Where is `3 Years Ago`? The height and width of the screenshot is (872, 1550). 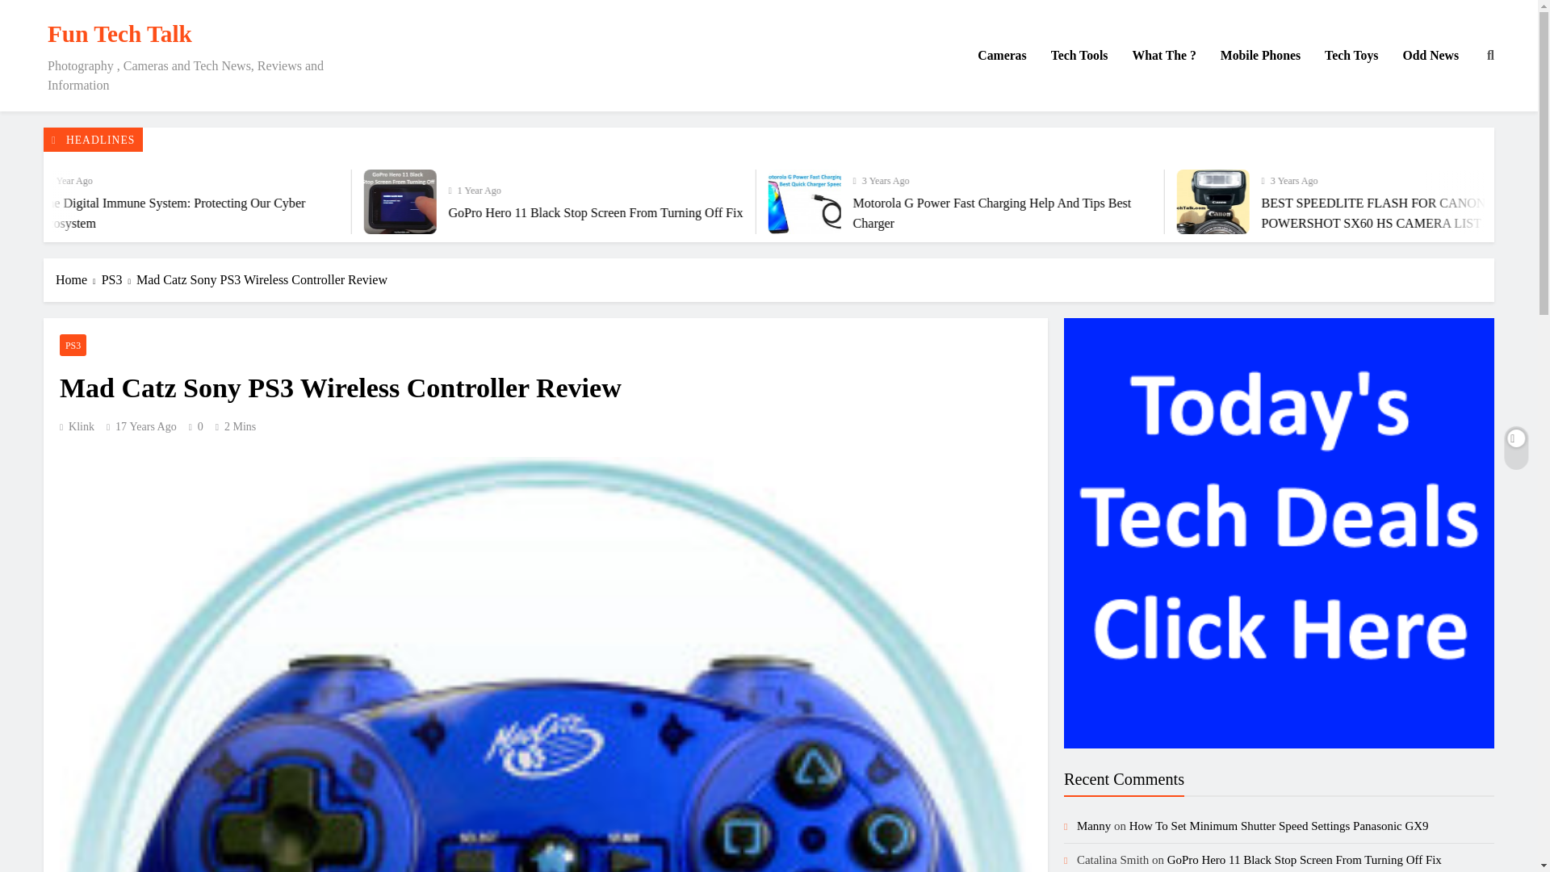 3 Years Ago is located at coordinates (1317, 179).